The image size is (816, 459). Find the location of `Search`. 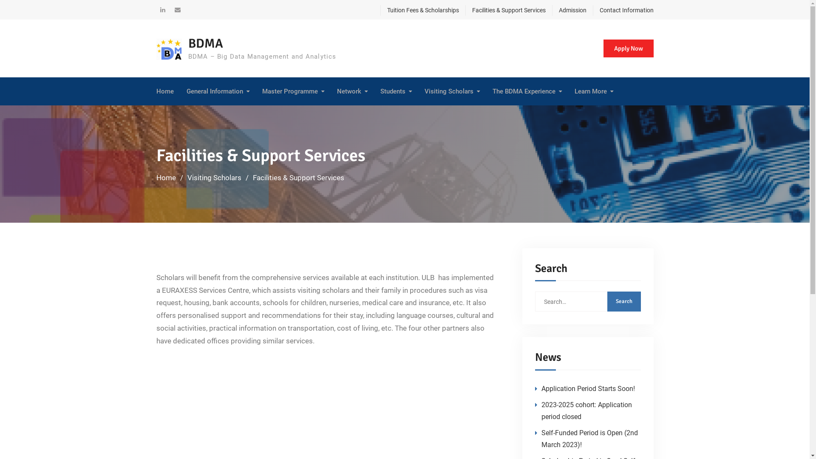

Search is located at coordinates (624, 302).